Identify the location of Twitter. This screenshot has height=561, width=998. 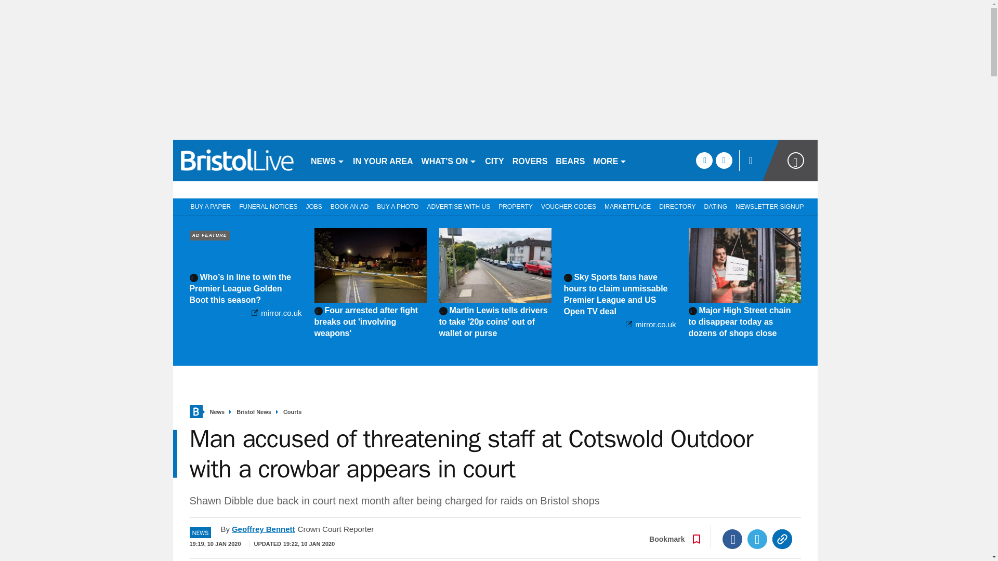
(757, 539).